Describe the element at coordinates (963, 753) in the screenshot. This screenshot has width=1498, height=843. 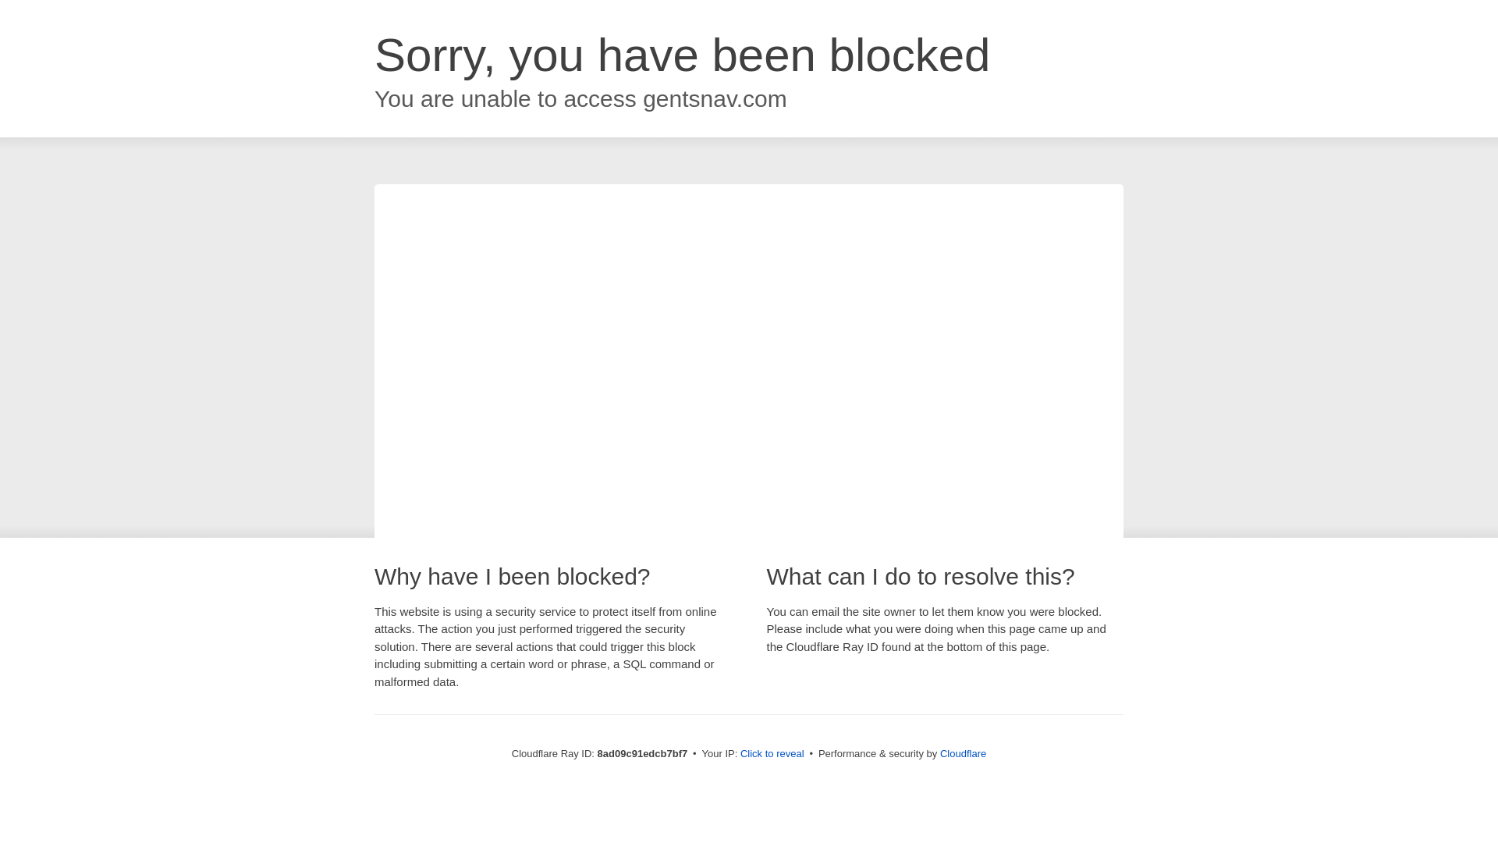
I see `Cloudflare` at that location.